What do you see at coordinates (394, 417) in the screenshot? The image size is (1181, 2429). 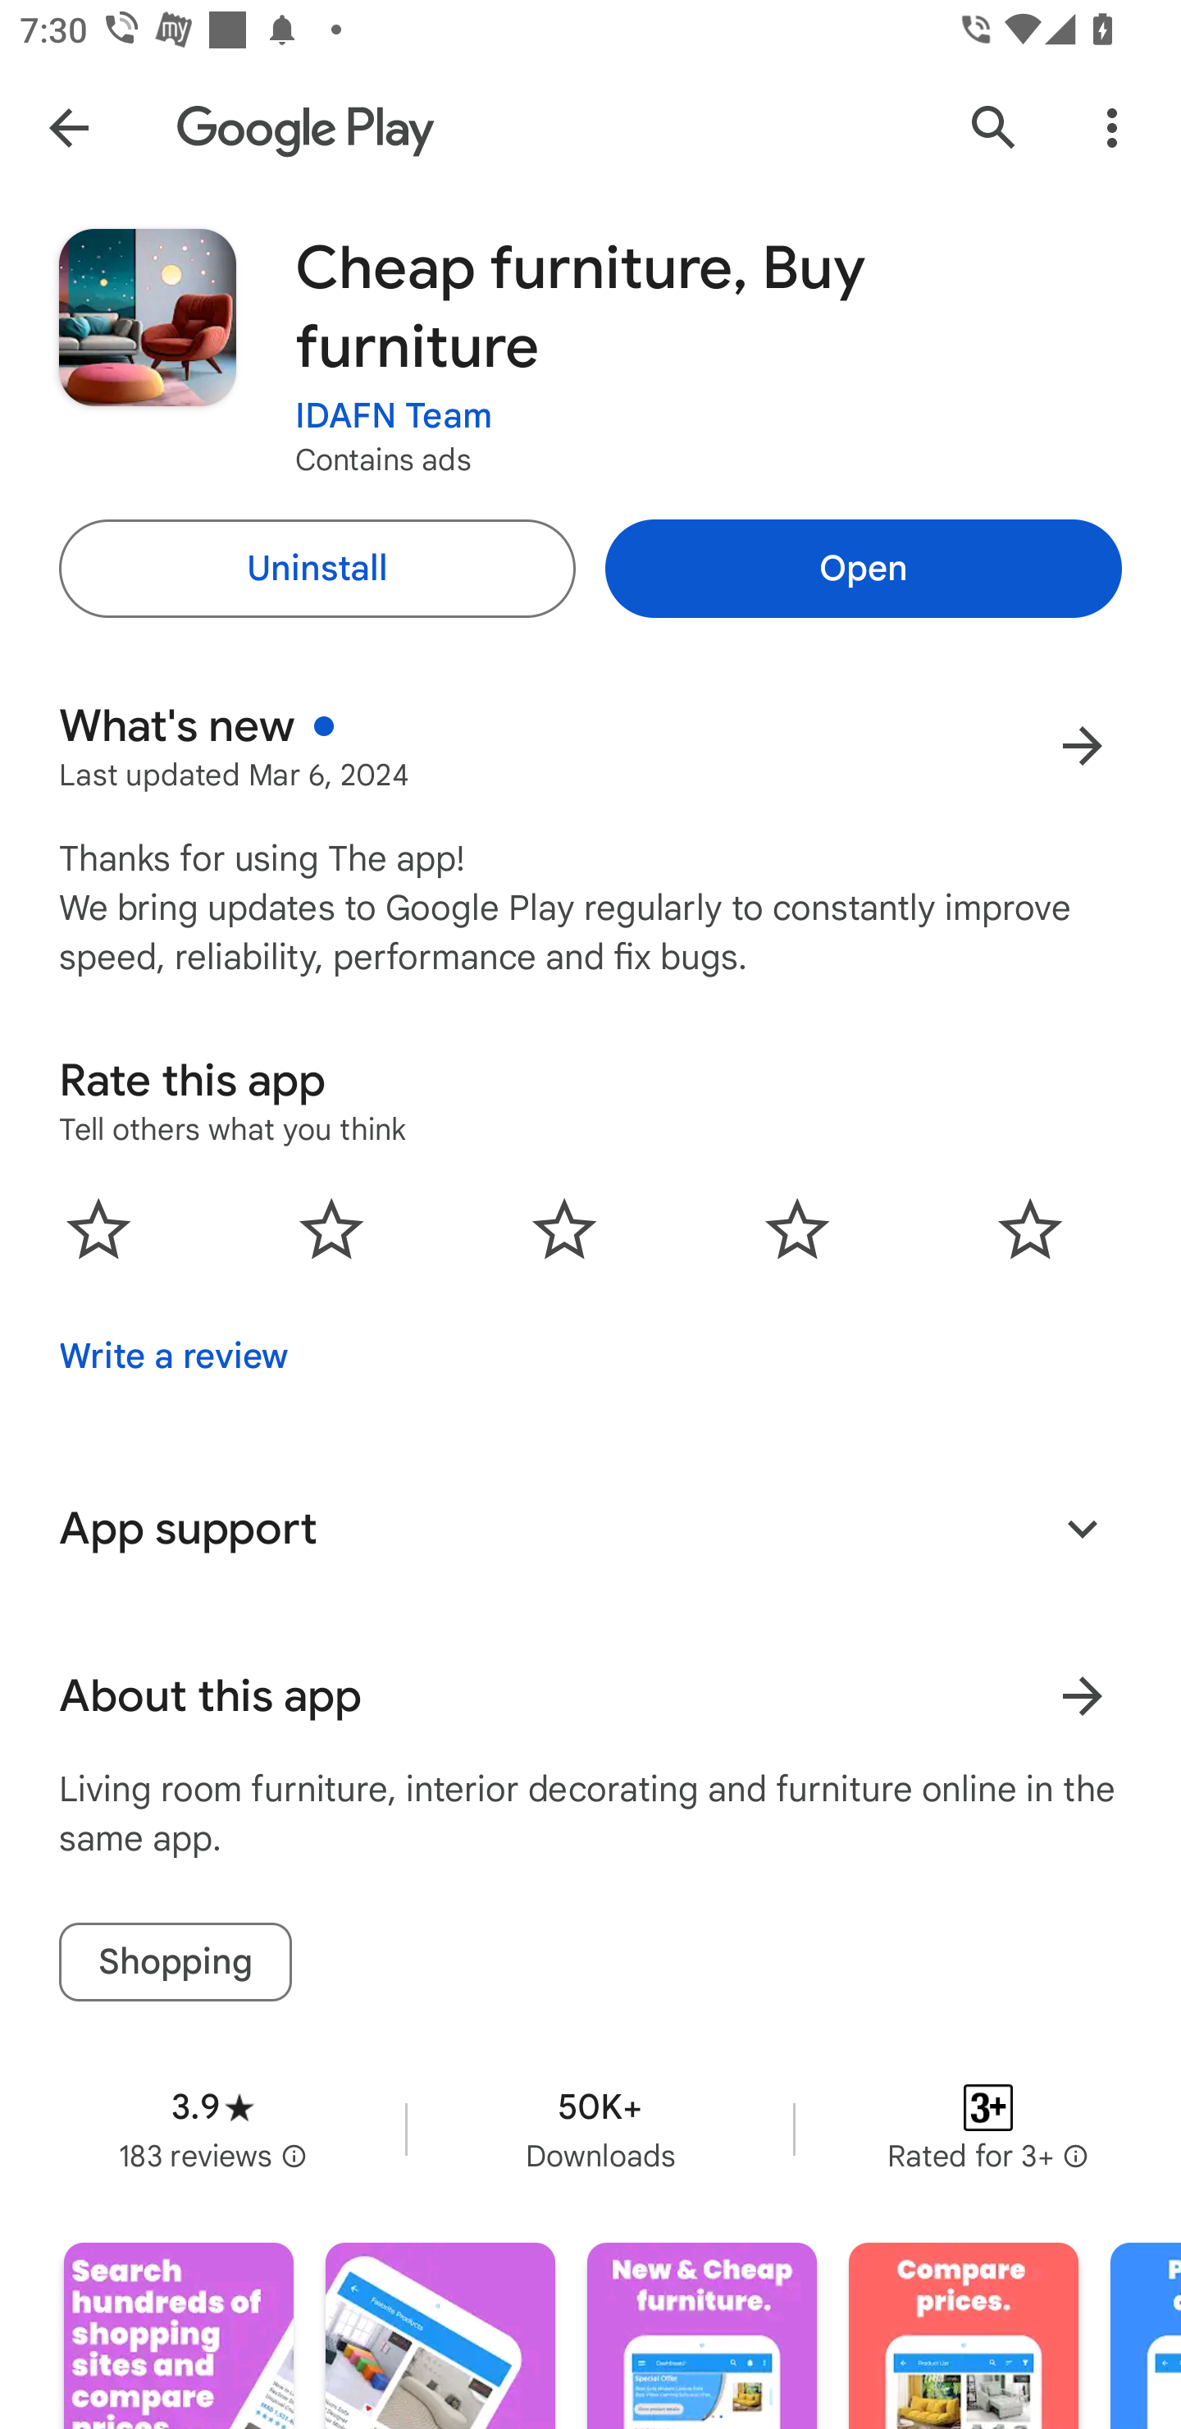 I see `IDAFN Team` at bounding box center [394, 417].